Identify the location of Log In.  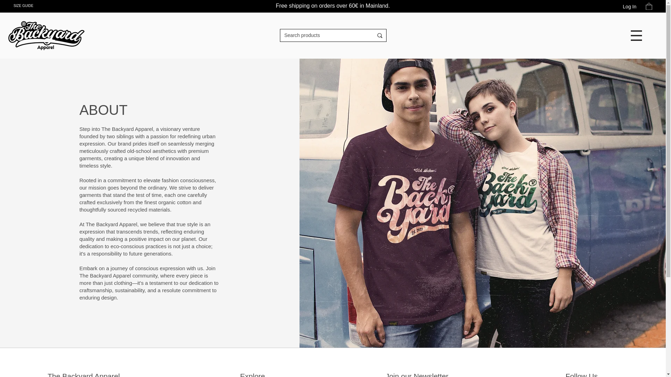
(630, 7).